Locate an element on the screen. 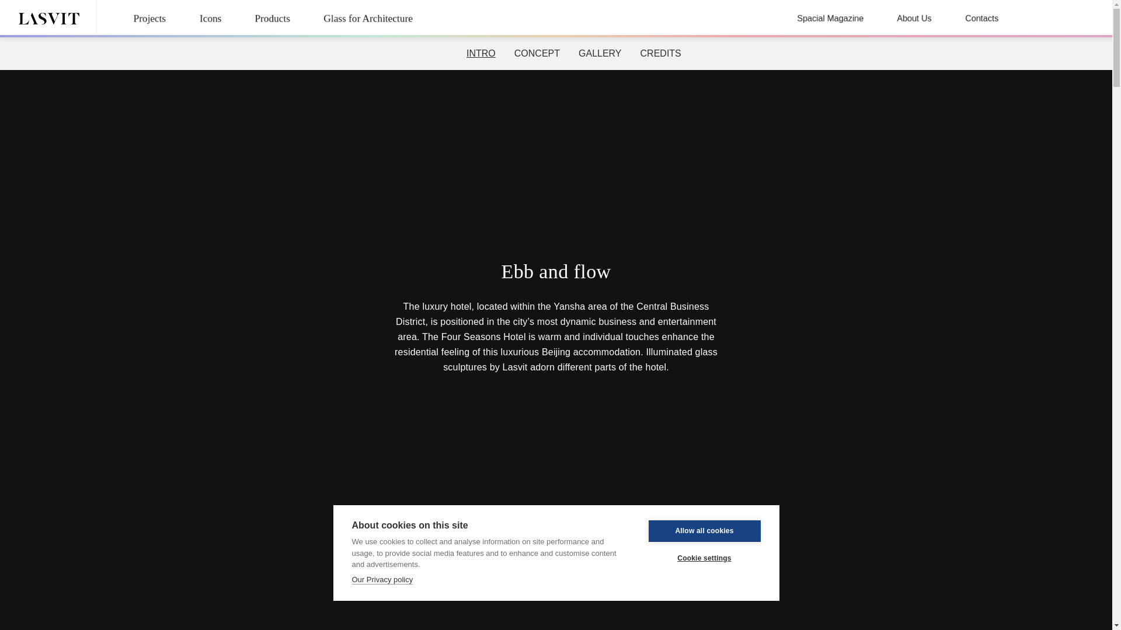 This screenshot has width=1121, height=630. Spacial Magazine is located at coordinates (834, 19).